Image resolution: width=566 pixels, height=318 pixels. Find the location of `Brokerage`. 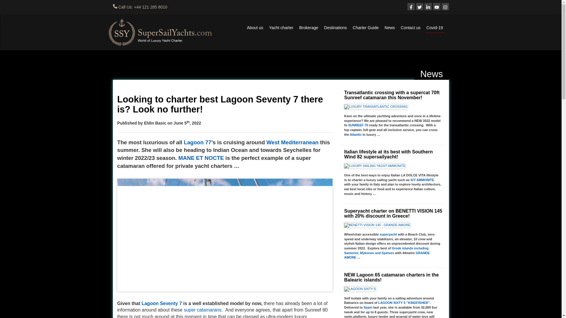

Brokerage is located at coordinates (308, 28).